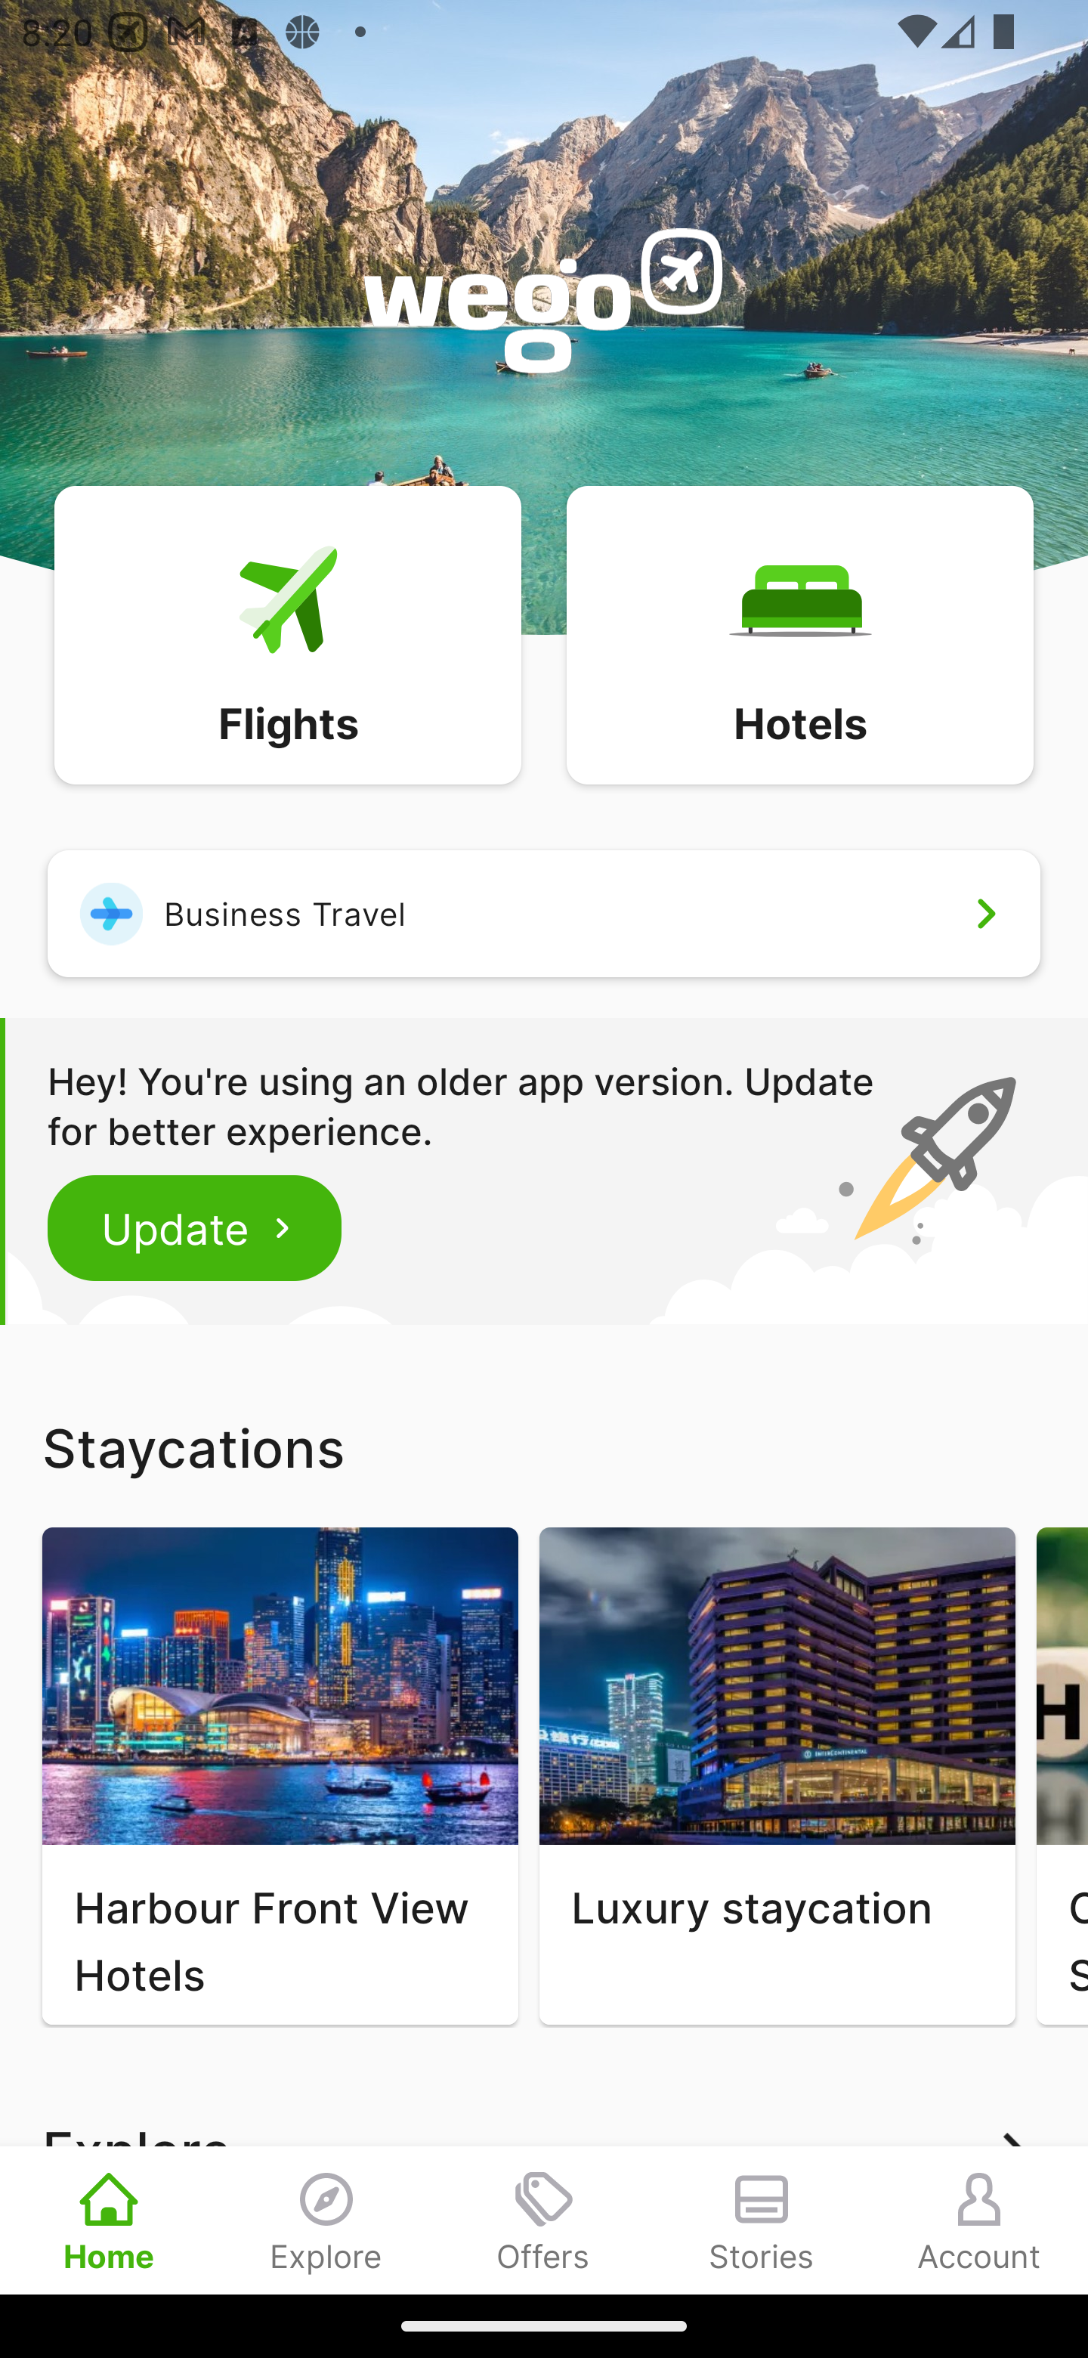  What do you see at coordinates (280, 1776) in the screenshot?
I see `Harbour Front View Hotels` at bounding box center [280, 1776].